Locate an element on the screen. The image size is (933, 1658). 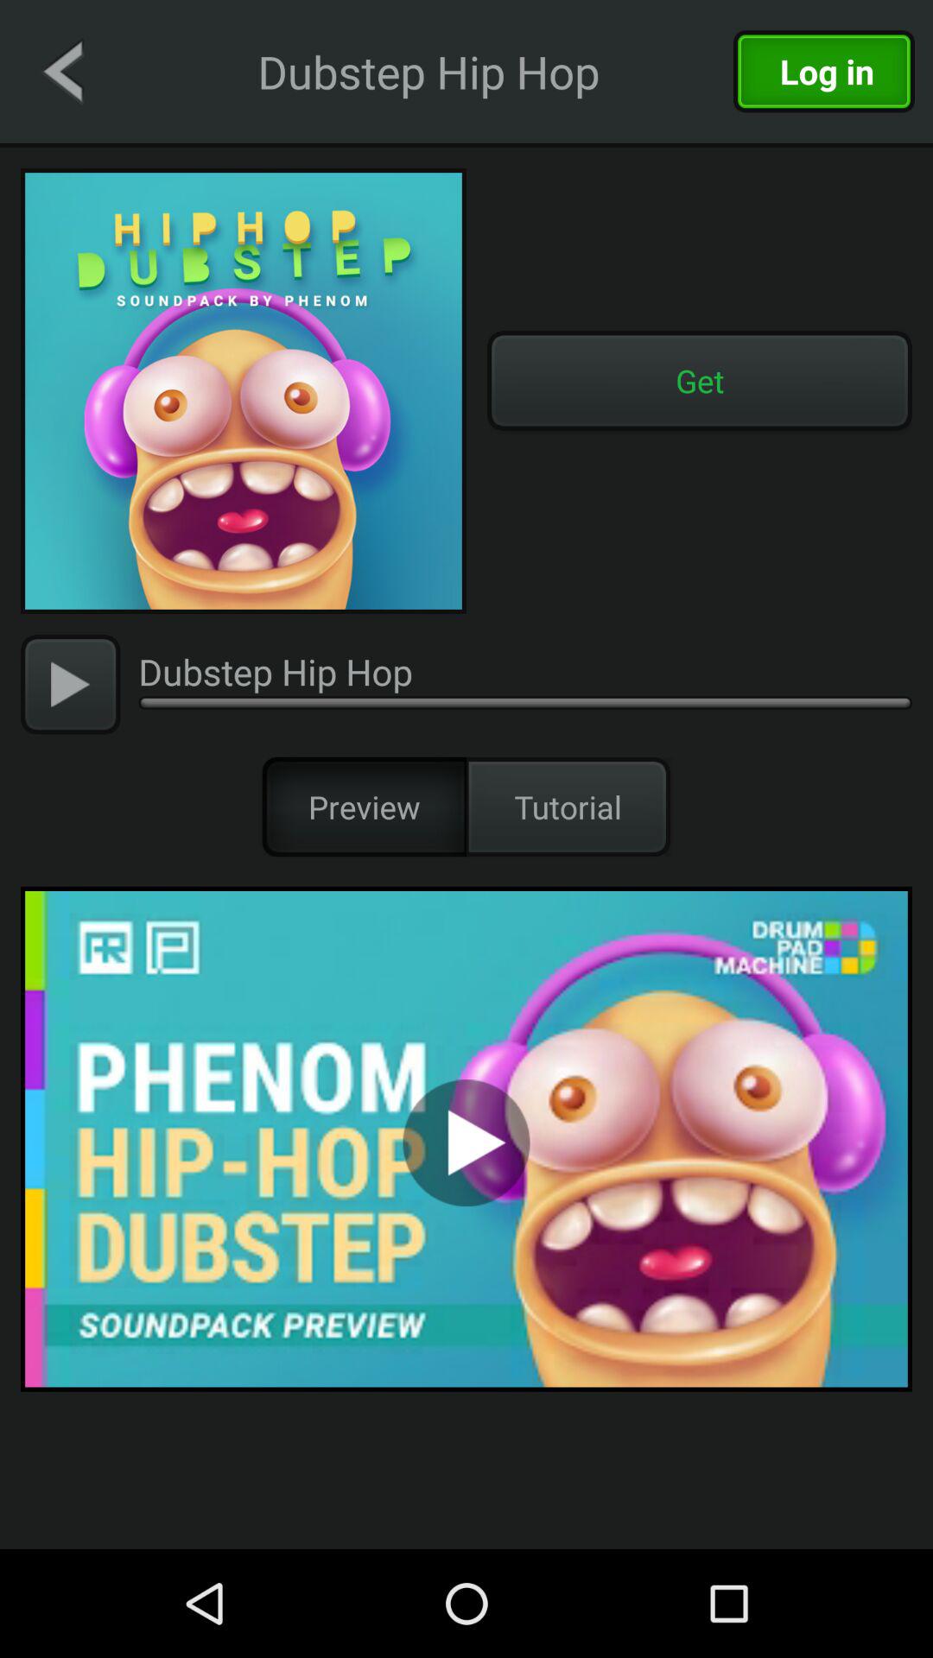
select the item next to the preview item is located at coordinates (568, 807).